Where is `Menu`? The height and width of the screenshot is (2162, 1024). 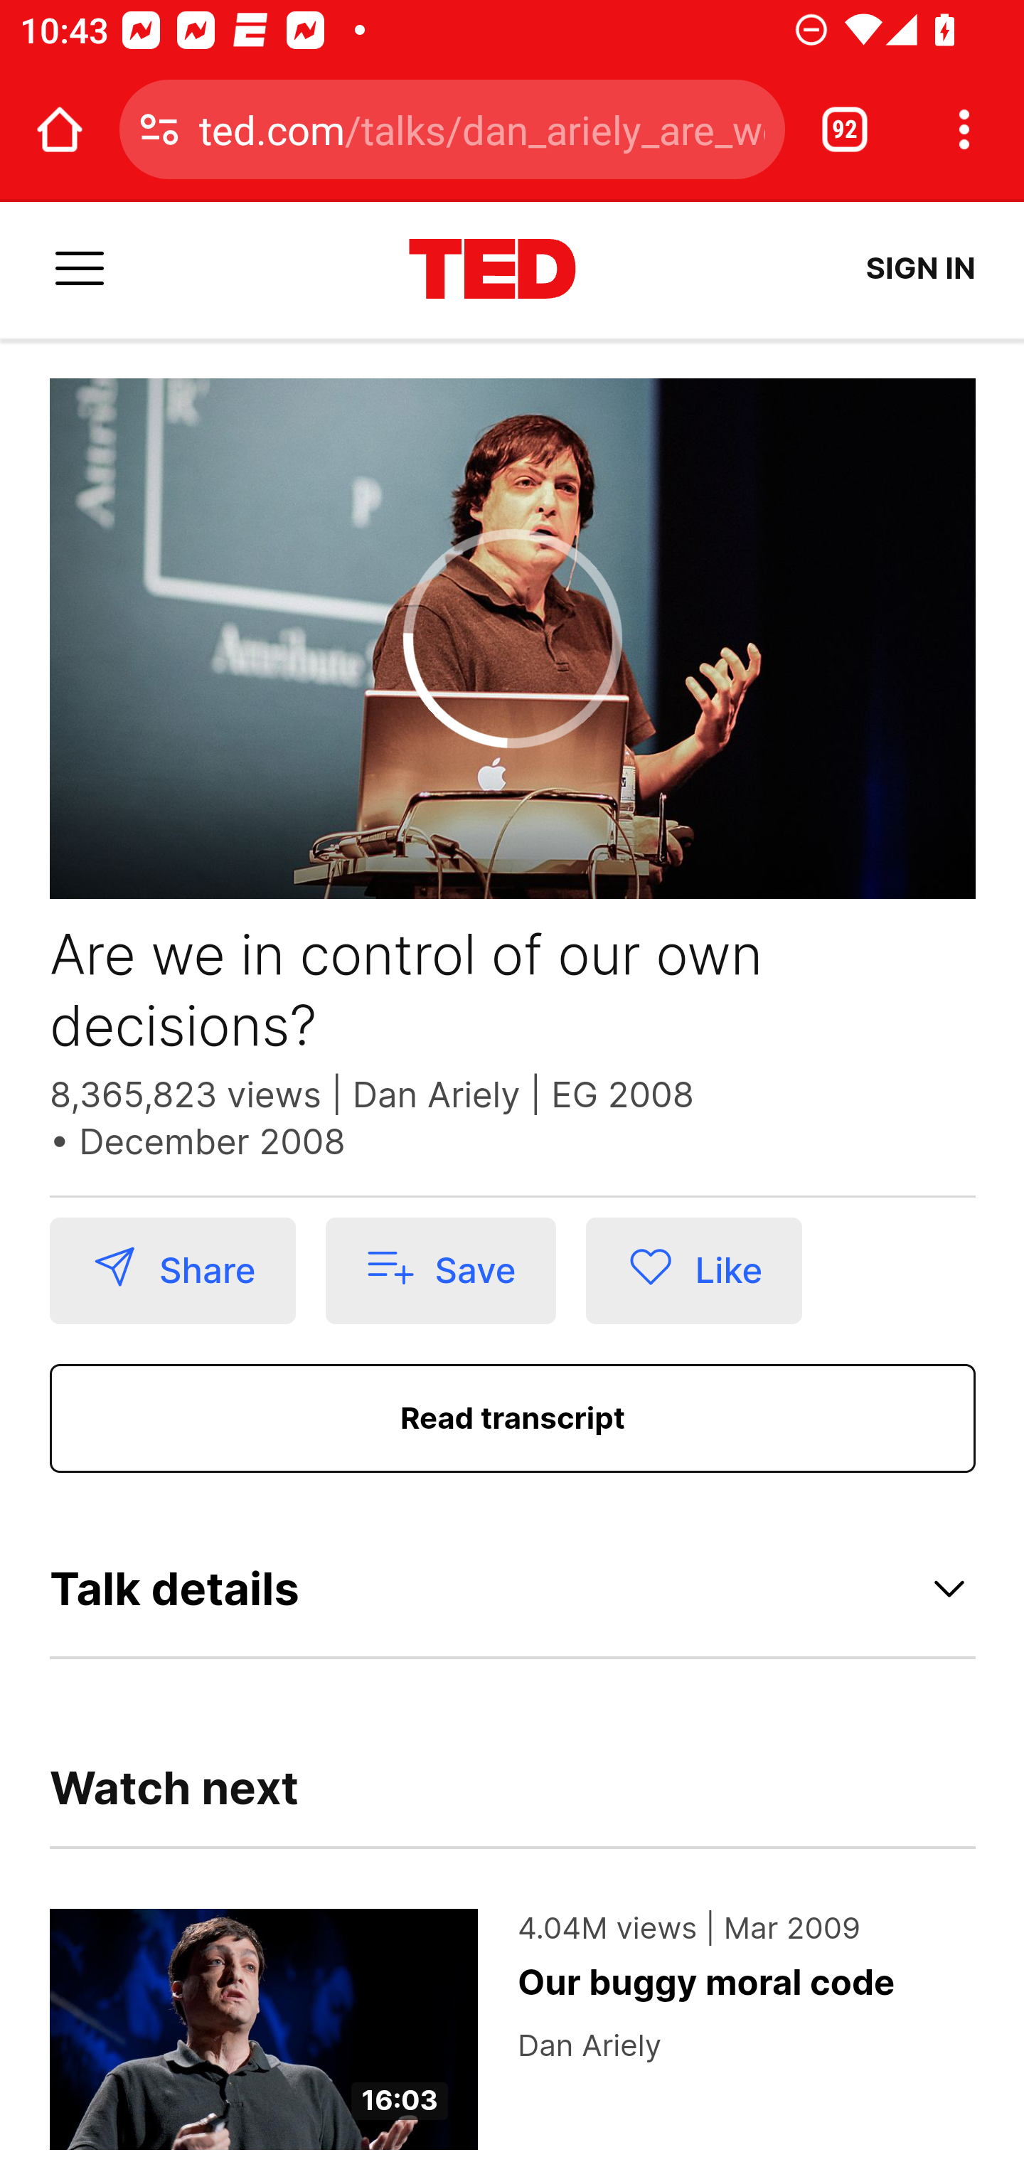 Menu is located at coordinates (80, 270).